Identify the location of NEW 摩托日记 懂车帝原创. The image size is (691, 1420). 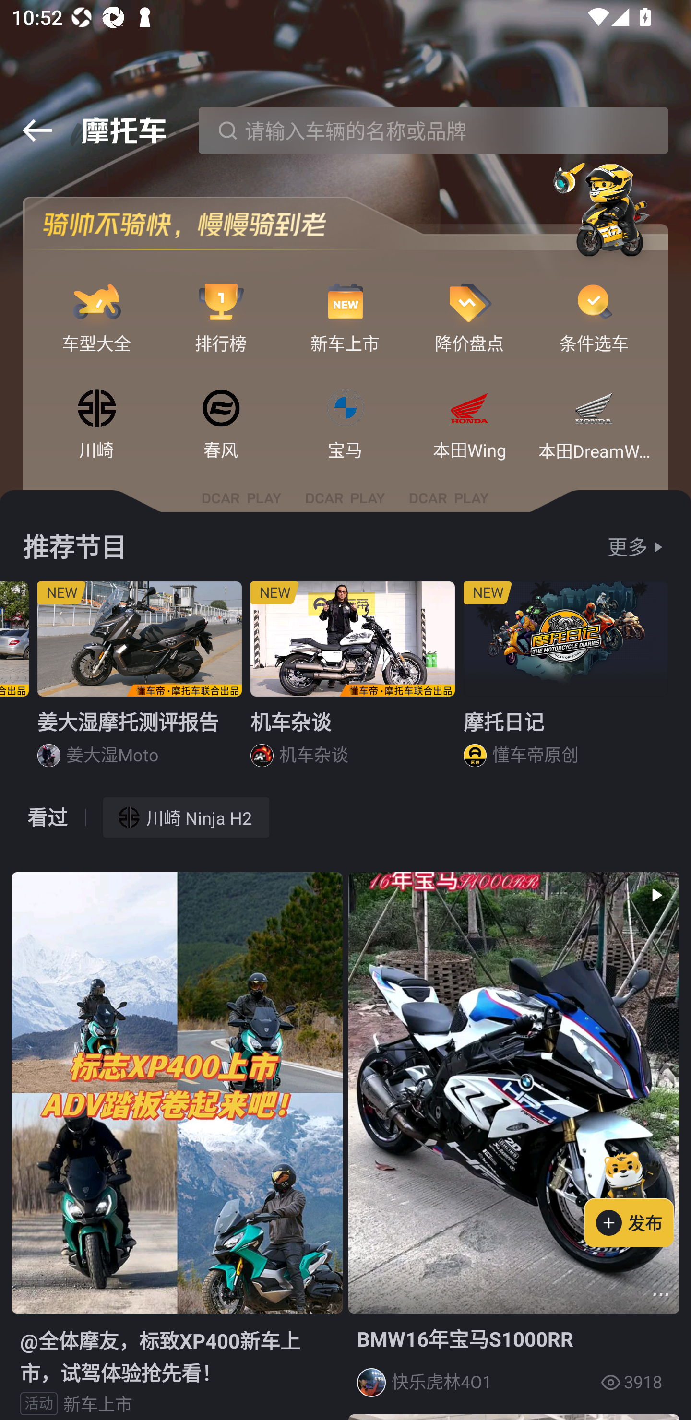
(566, 680).